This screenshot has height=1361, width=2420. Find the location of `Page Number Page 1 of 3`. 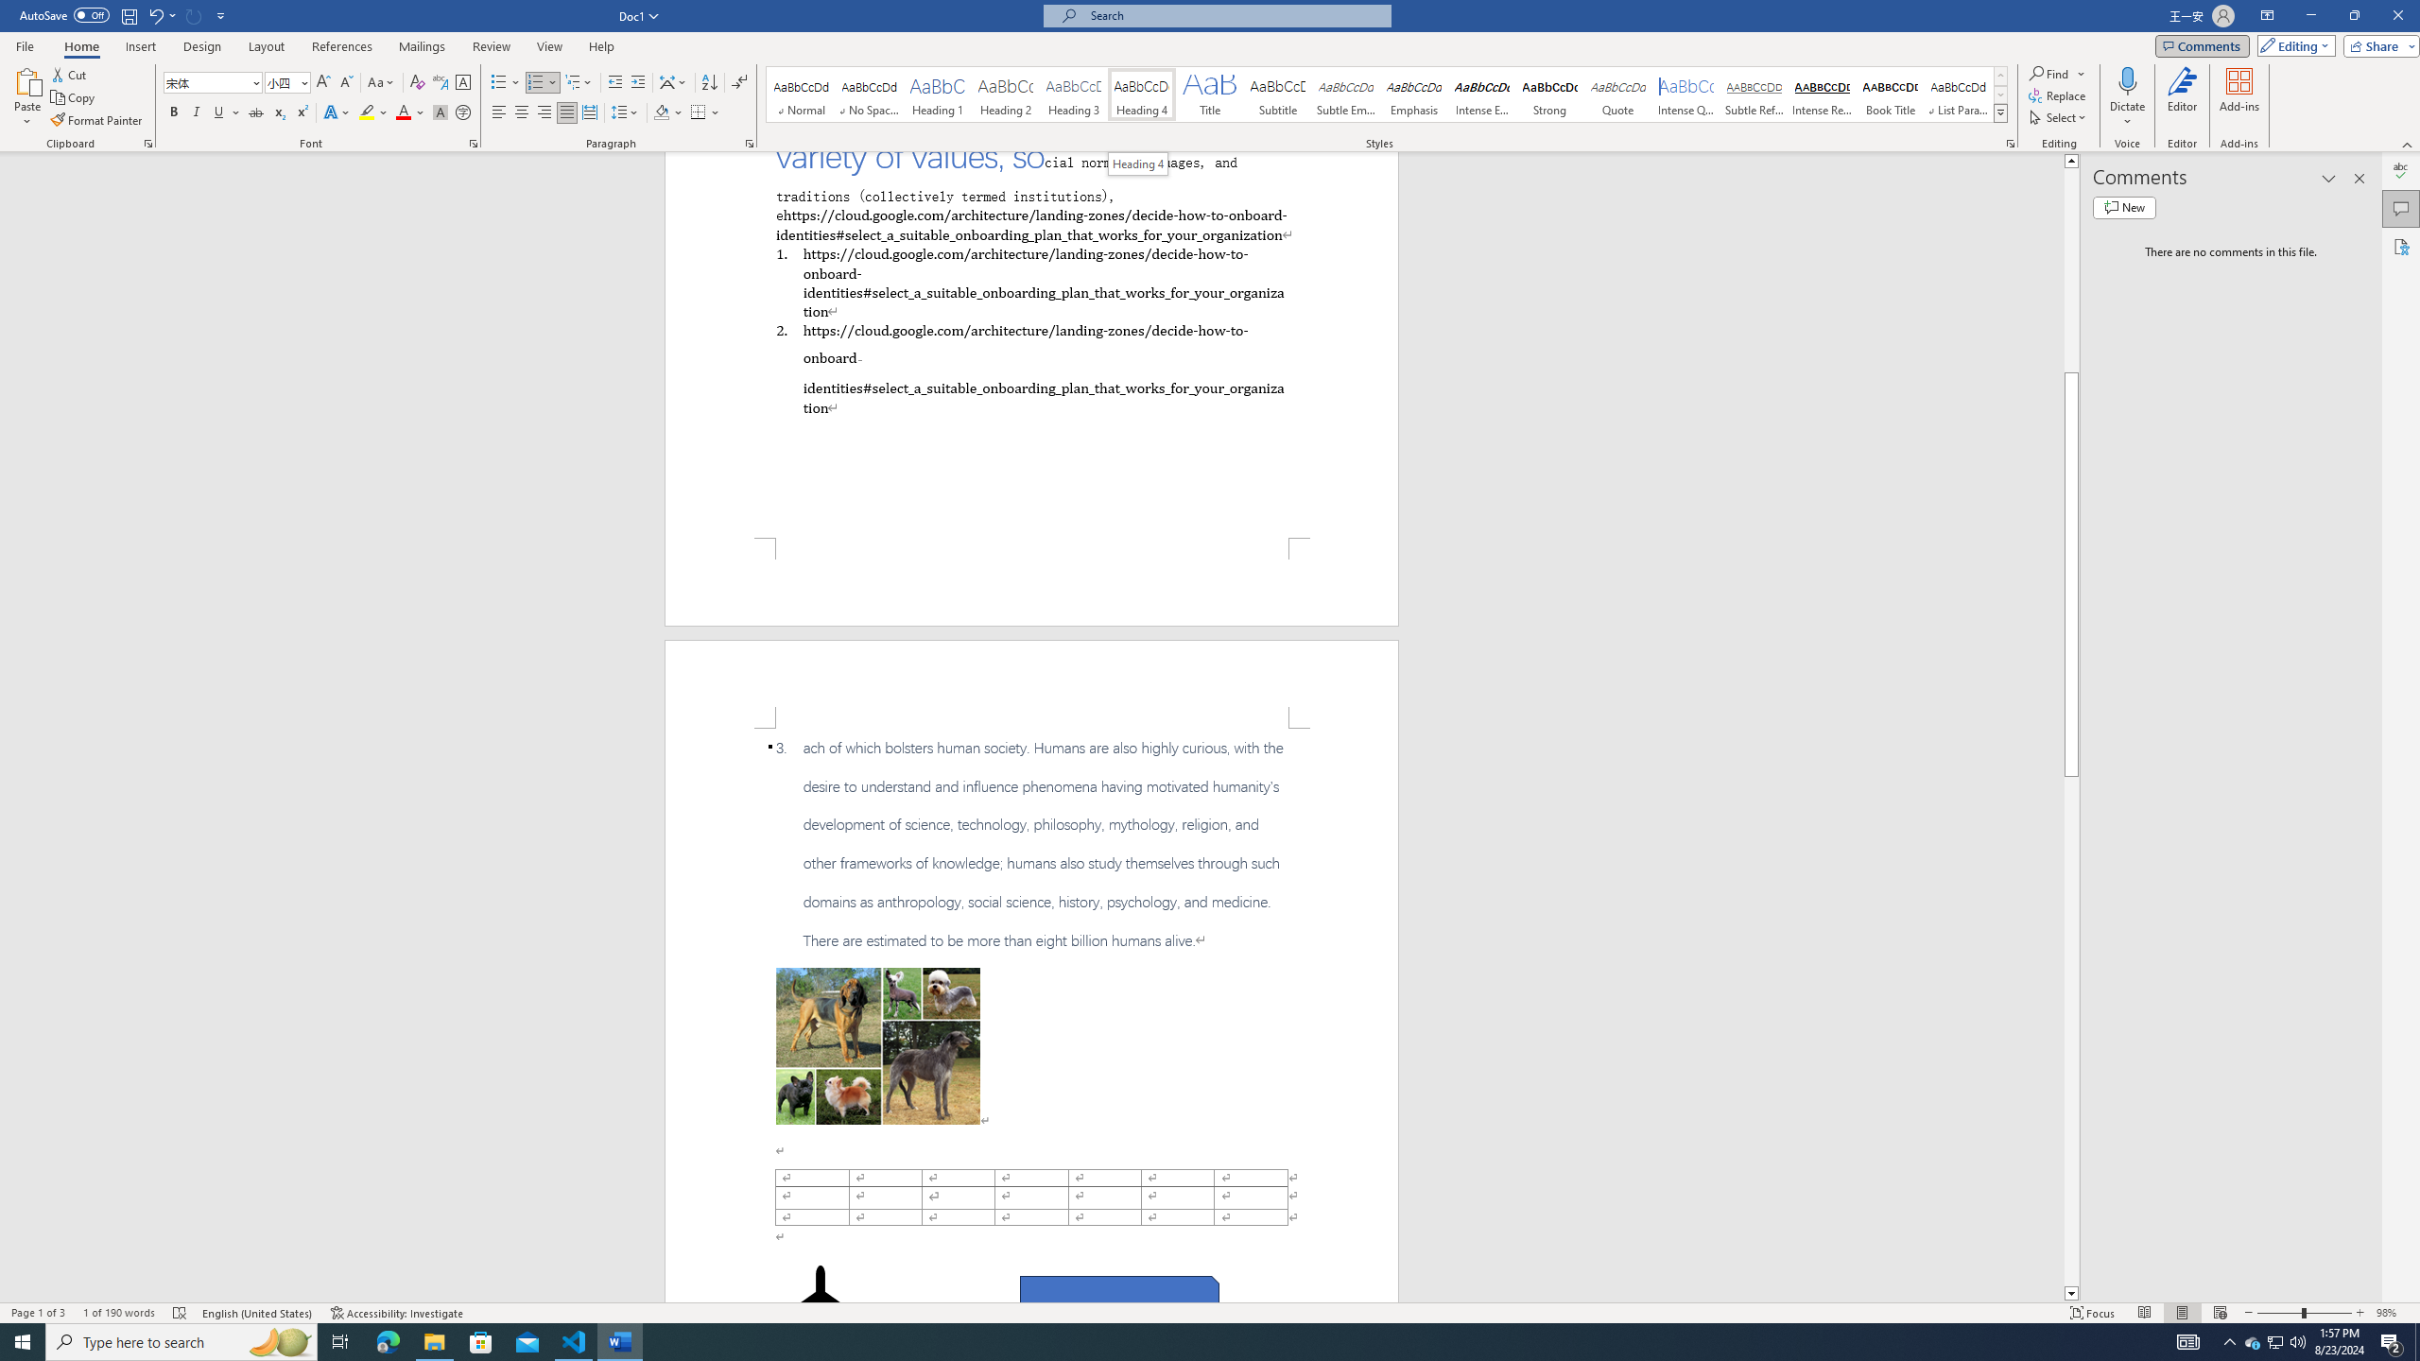

Page Number Page 1 of 3 is located at coordinates (38, 1313).